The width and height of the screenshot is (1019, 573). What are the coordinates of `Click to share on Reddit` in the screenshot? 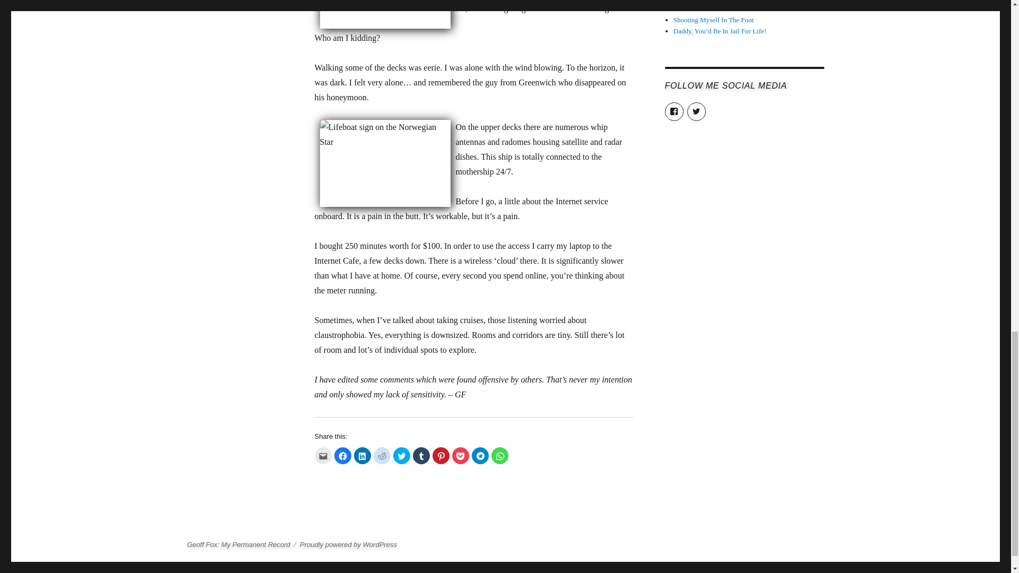 It's located at (382, 455).